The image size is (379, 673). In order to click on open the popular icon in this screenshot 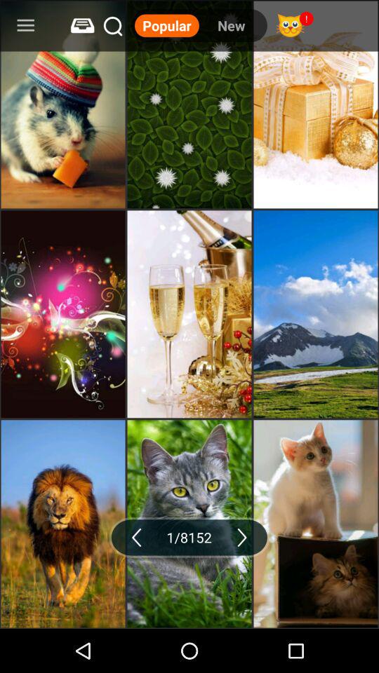, I will do `click(167, 25)`.